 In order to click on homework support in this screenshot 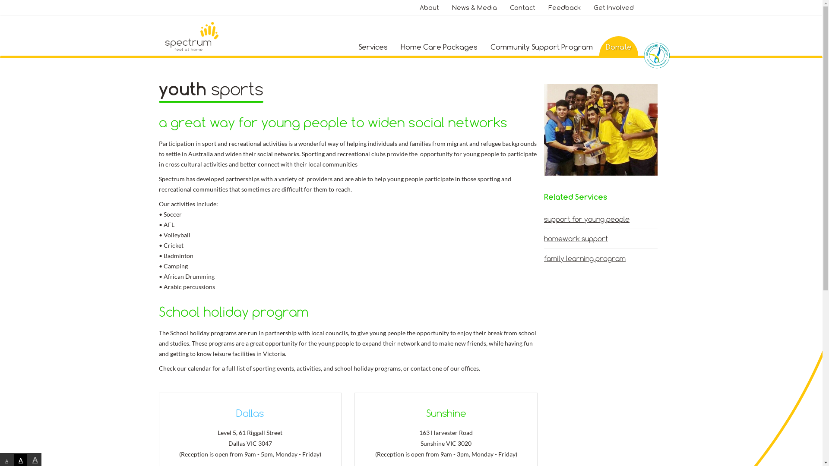, I will do `click(601, 239)`.